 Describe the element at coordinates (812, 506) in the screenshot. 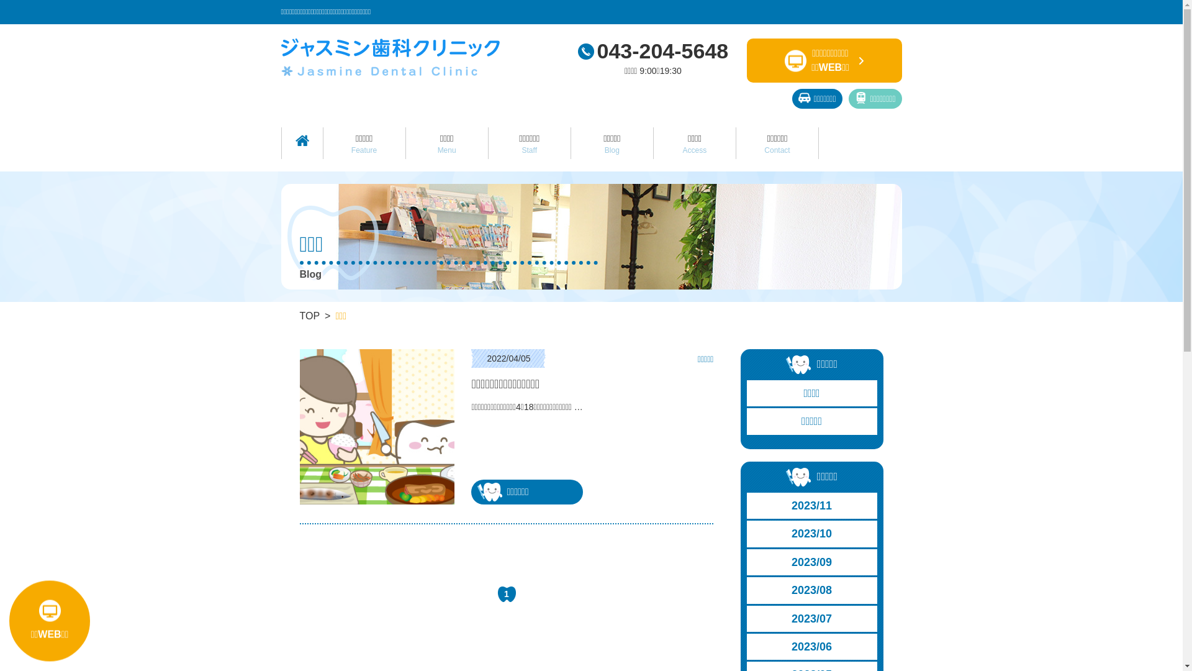

I see `2023/11` at that location.